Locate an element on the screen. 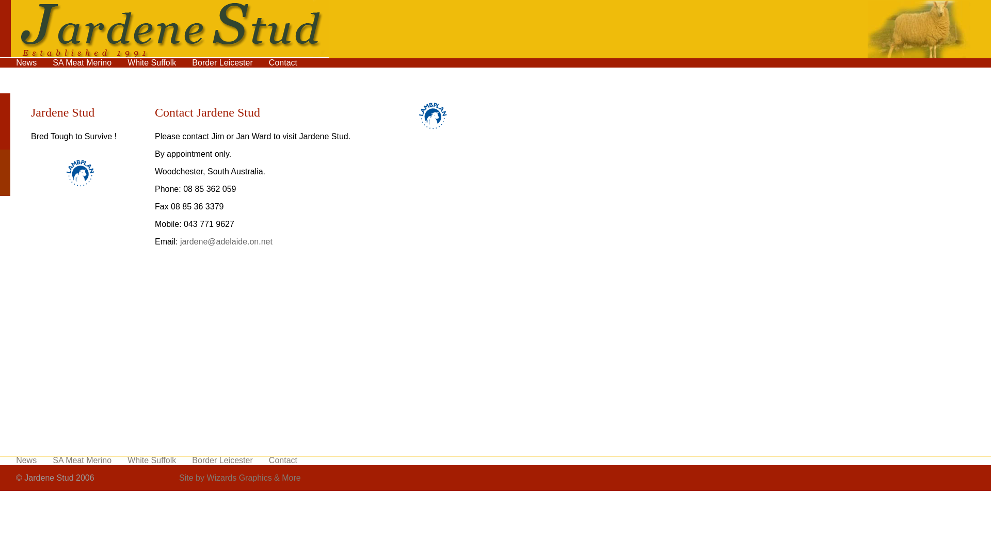 The height and width of the screenshot is (557, 991). Contact is located at coordinates (283, 460).